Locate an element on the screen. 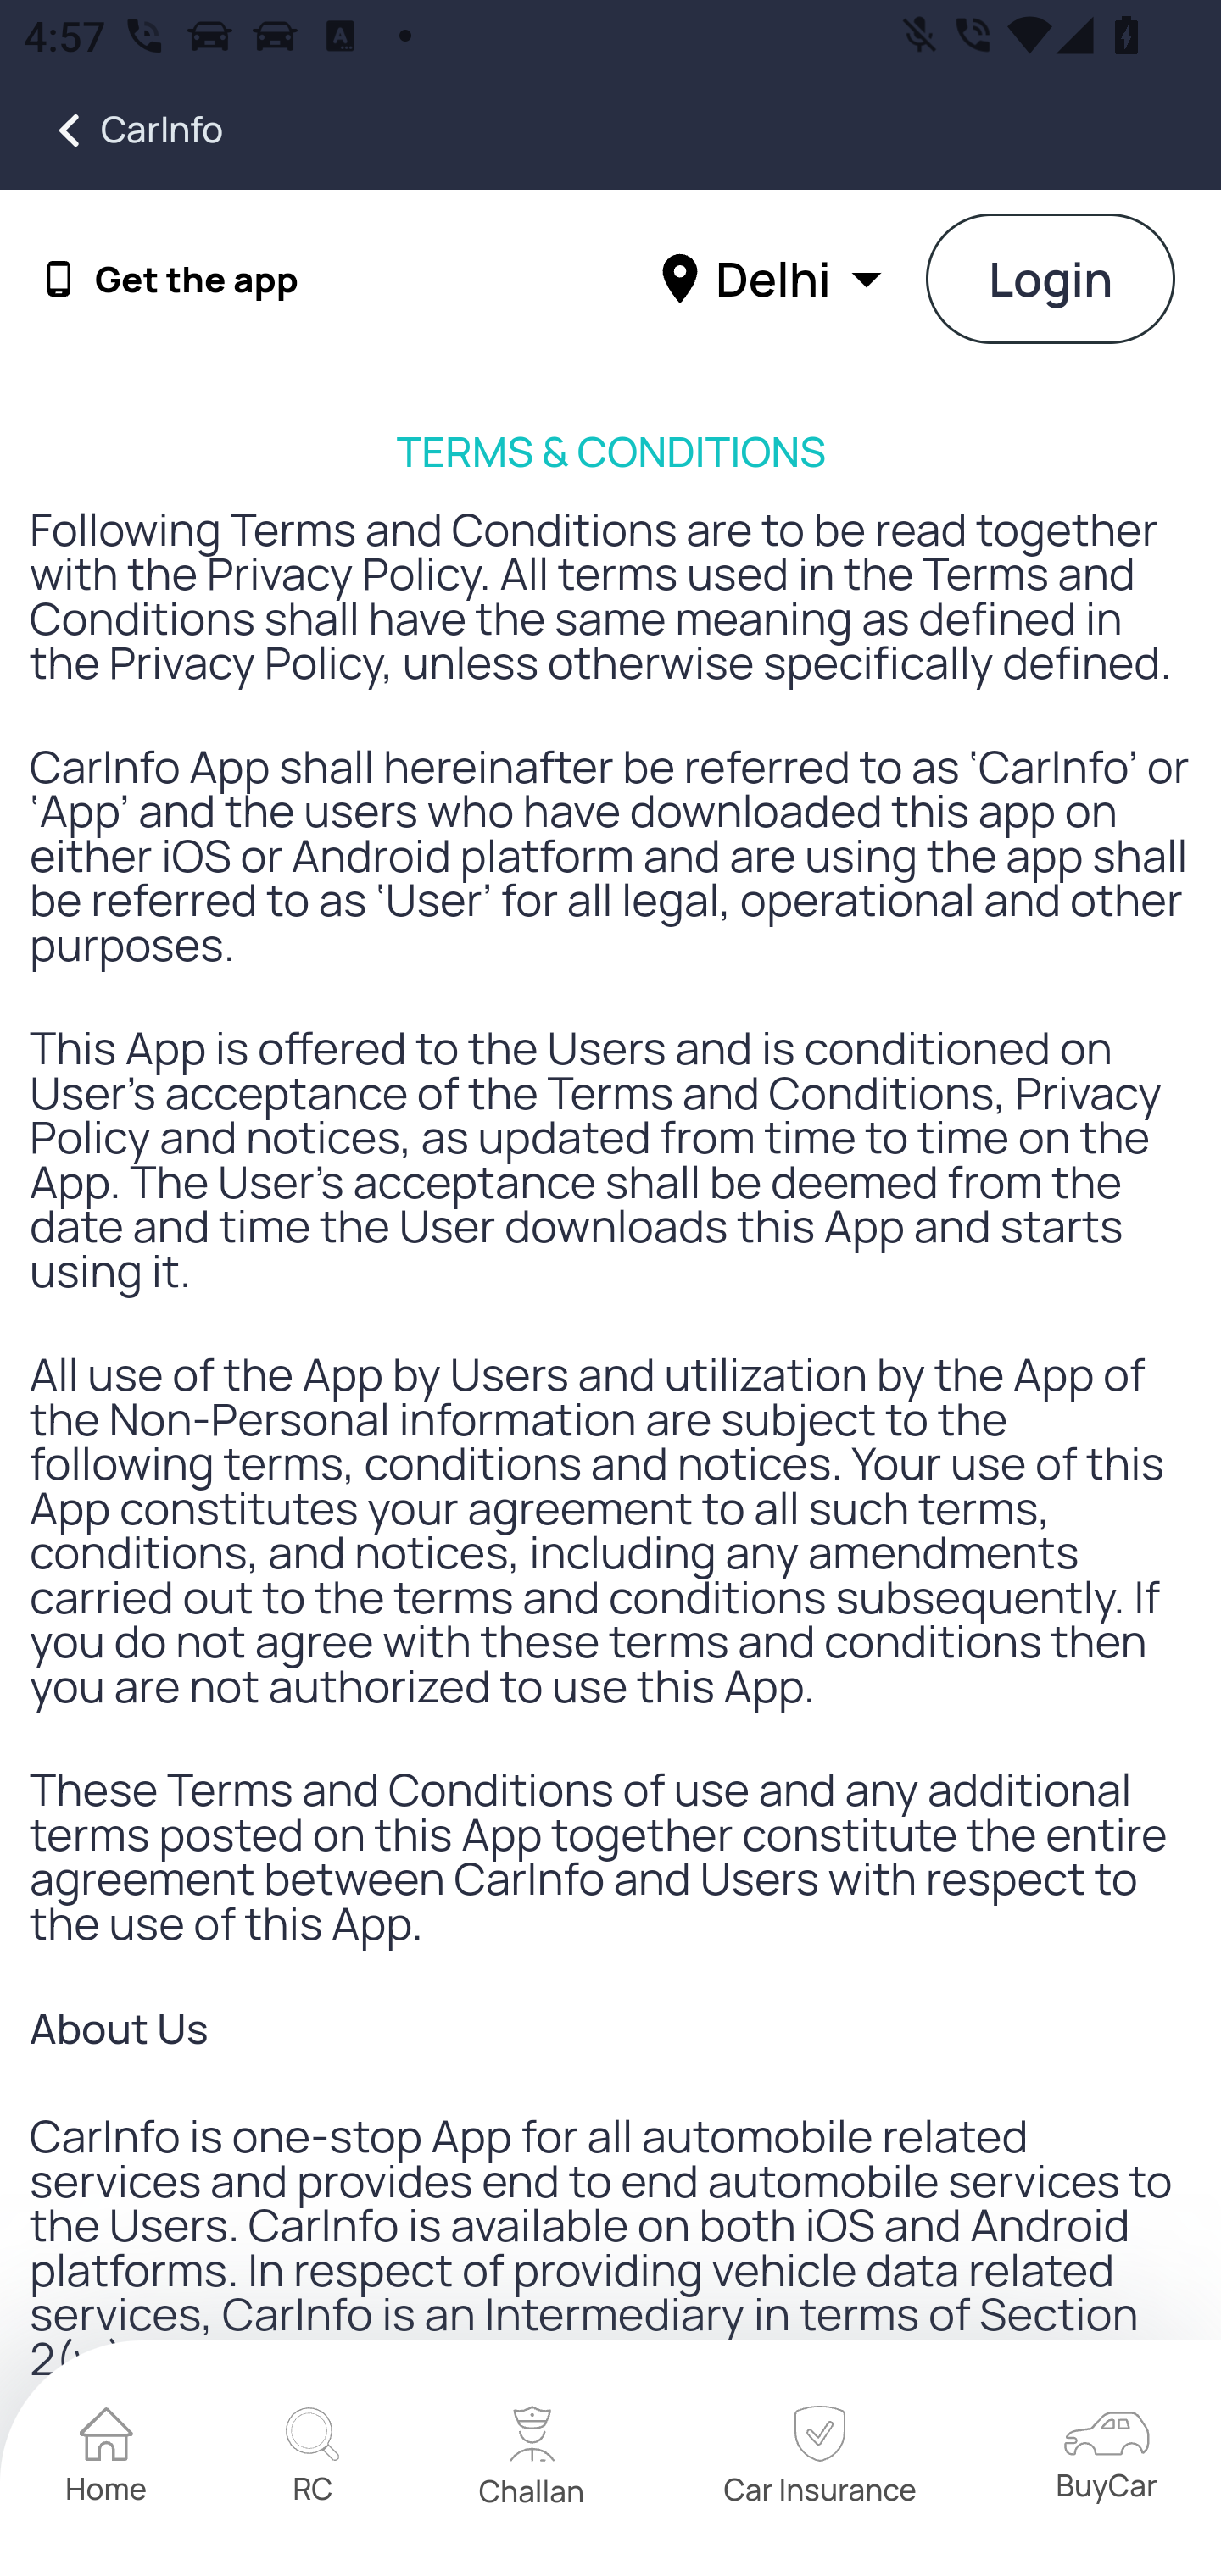  Login is located at coordinates (1051, 280).